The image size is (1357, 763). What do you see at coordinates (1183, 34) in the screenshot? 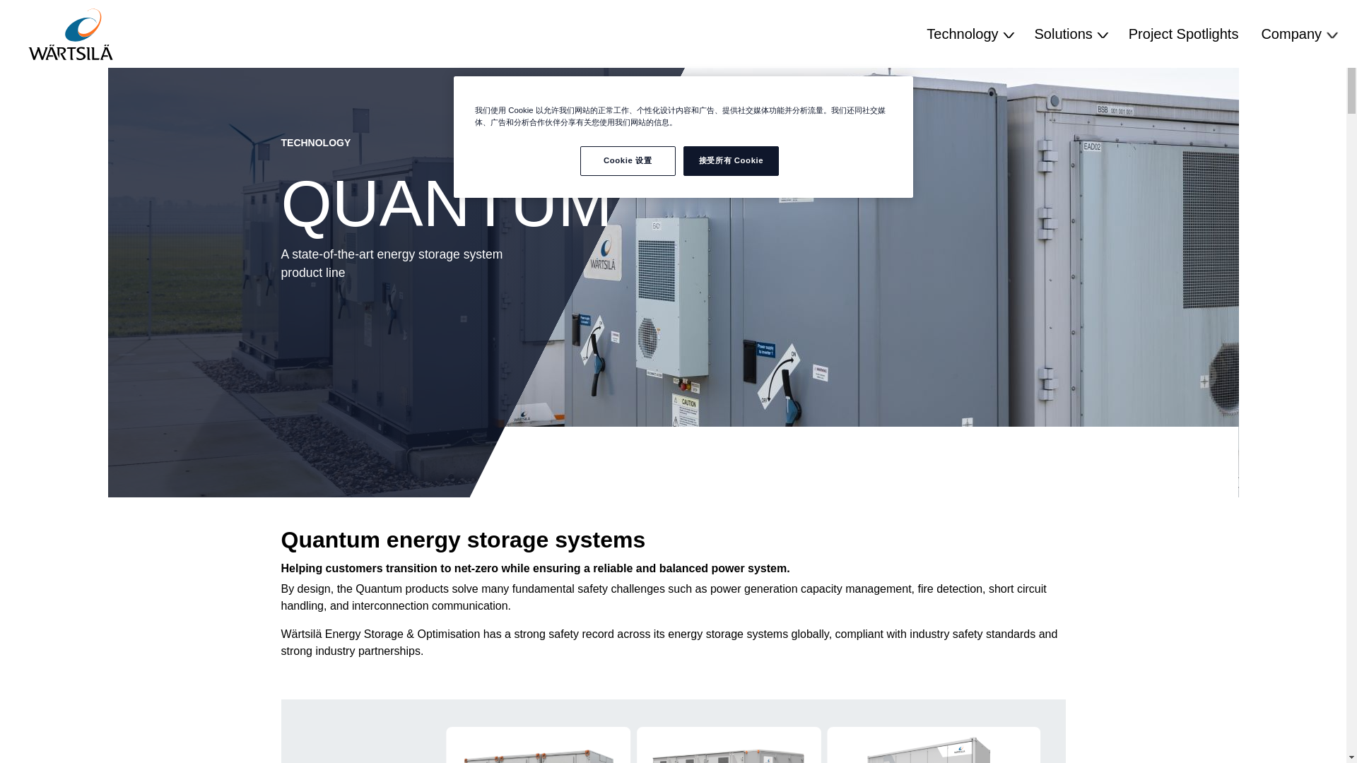
I see `Project Spotlights` at bounding box center [1183, 34].